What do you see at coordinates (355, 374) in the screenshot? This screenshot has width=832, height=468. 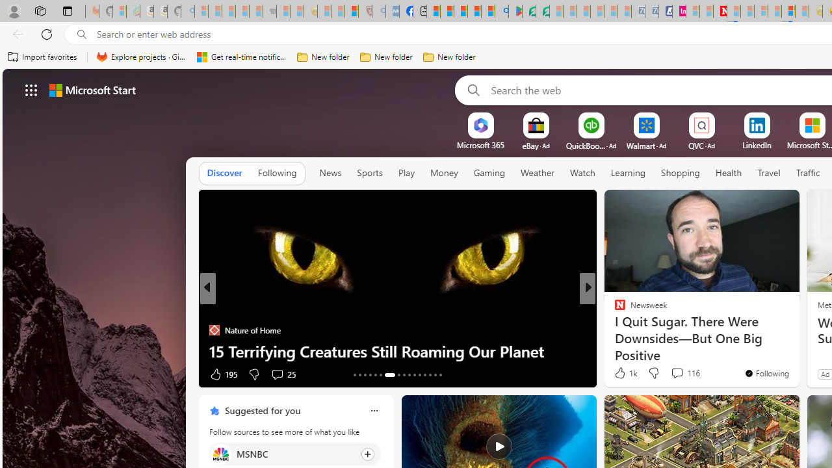 I see `AutomationID: tab-13` at bounding box center [355, 374].